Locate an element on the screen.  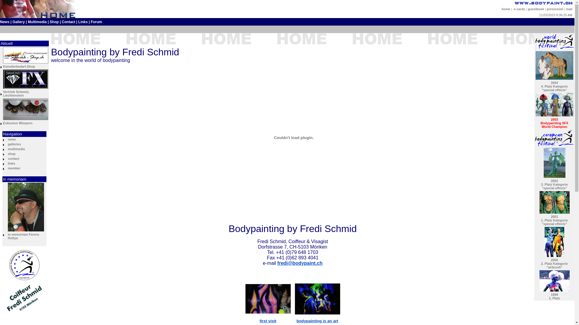
Shop is located at coordinates (54, 22).